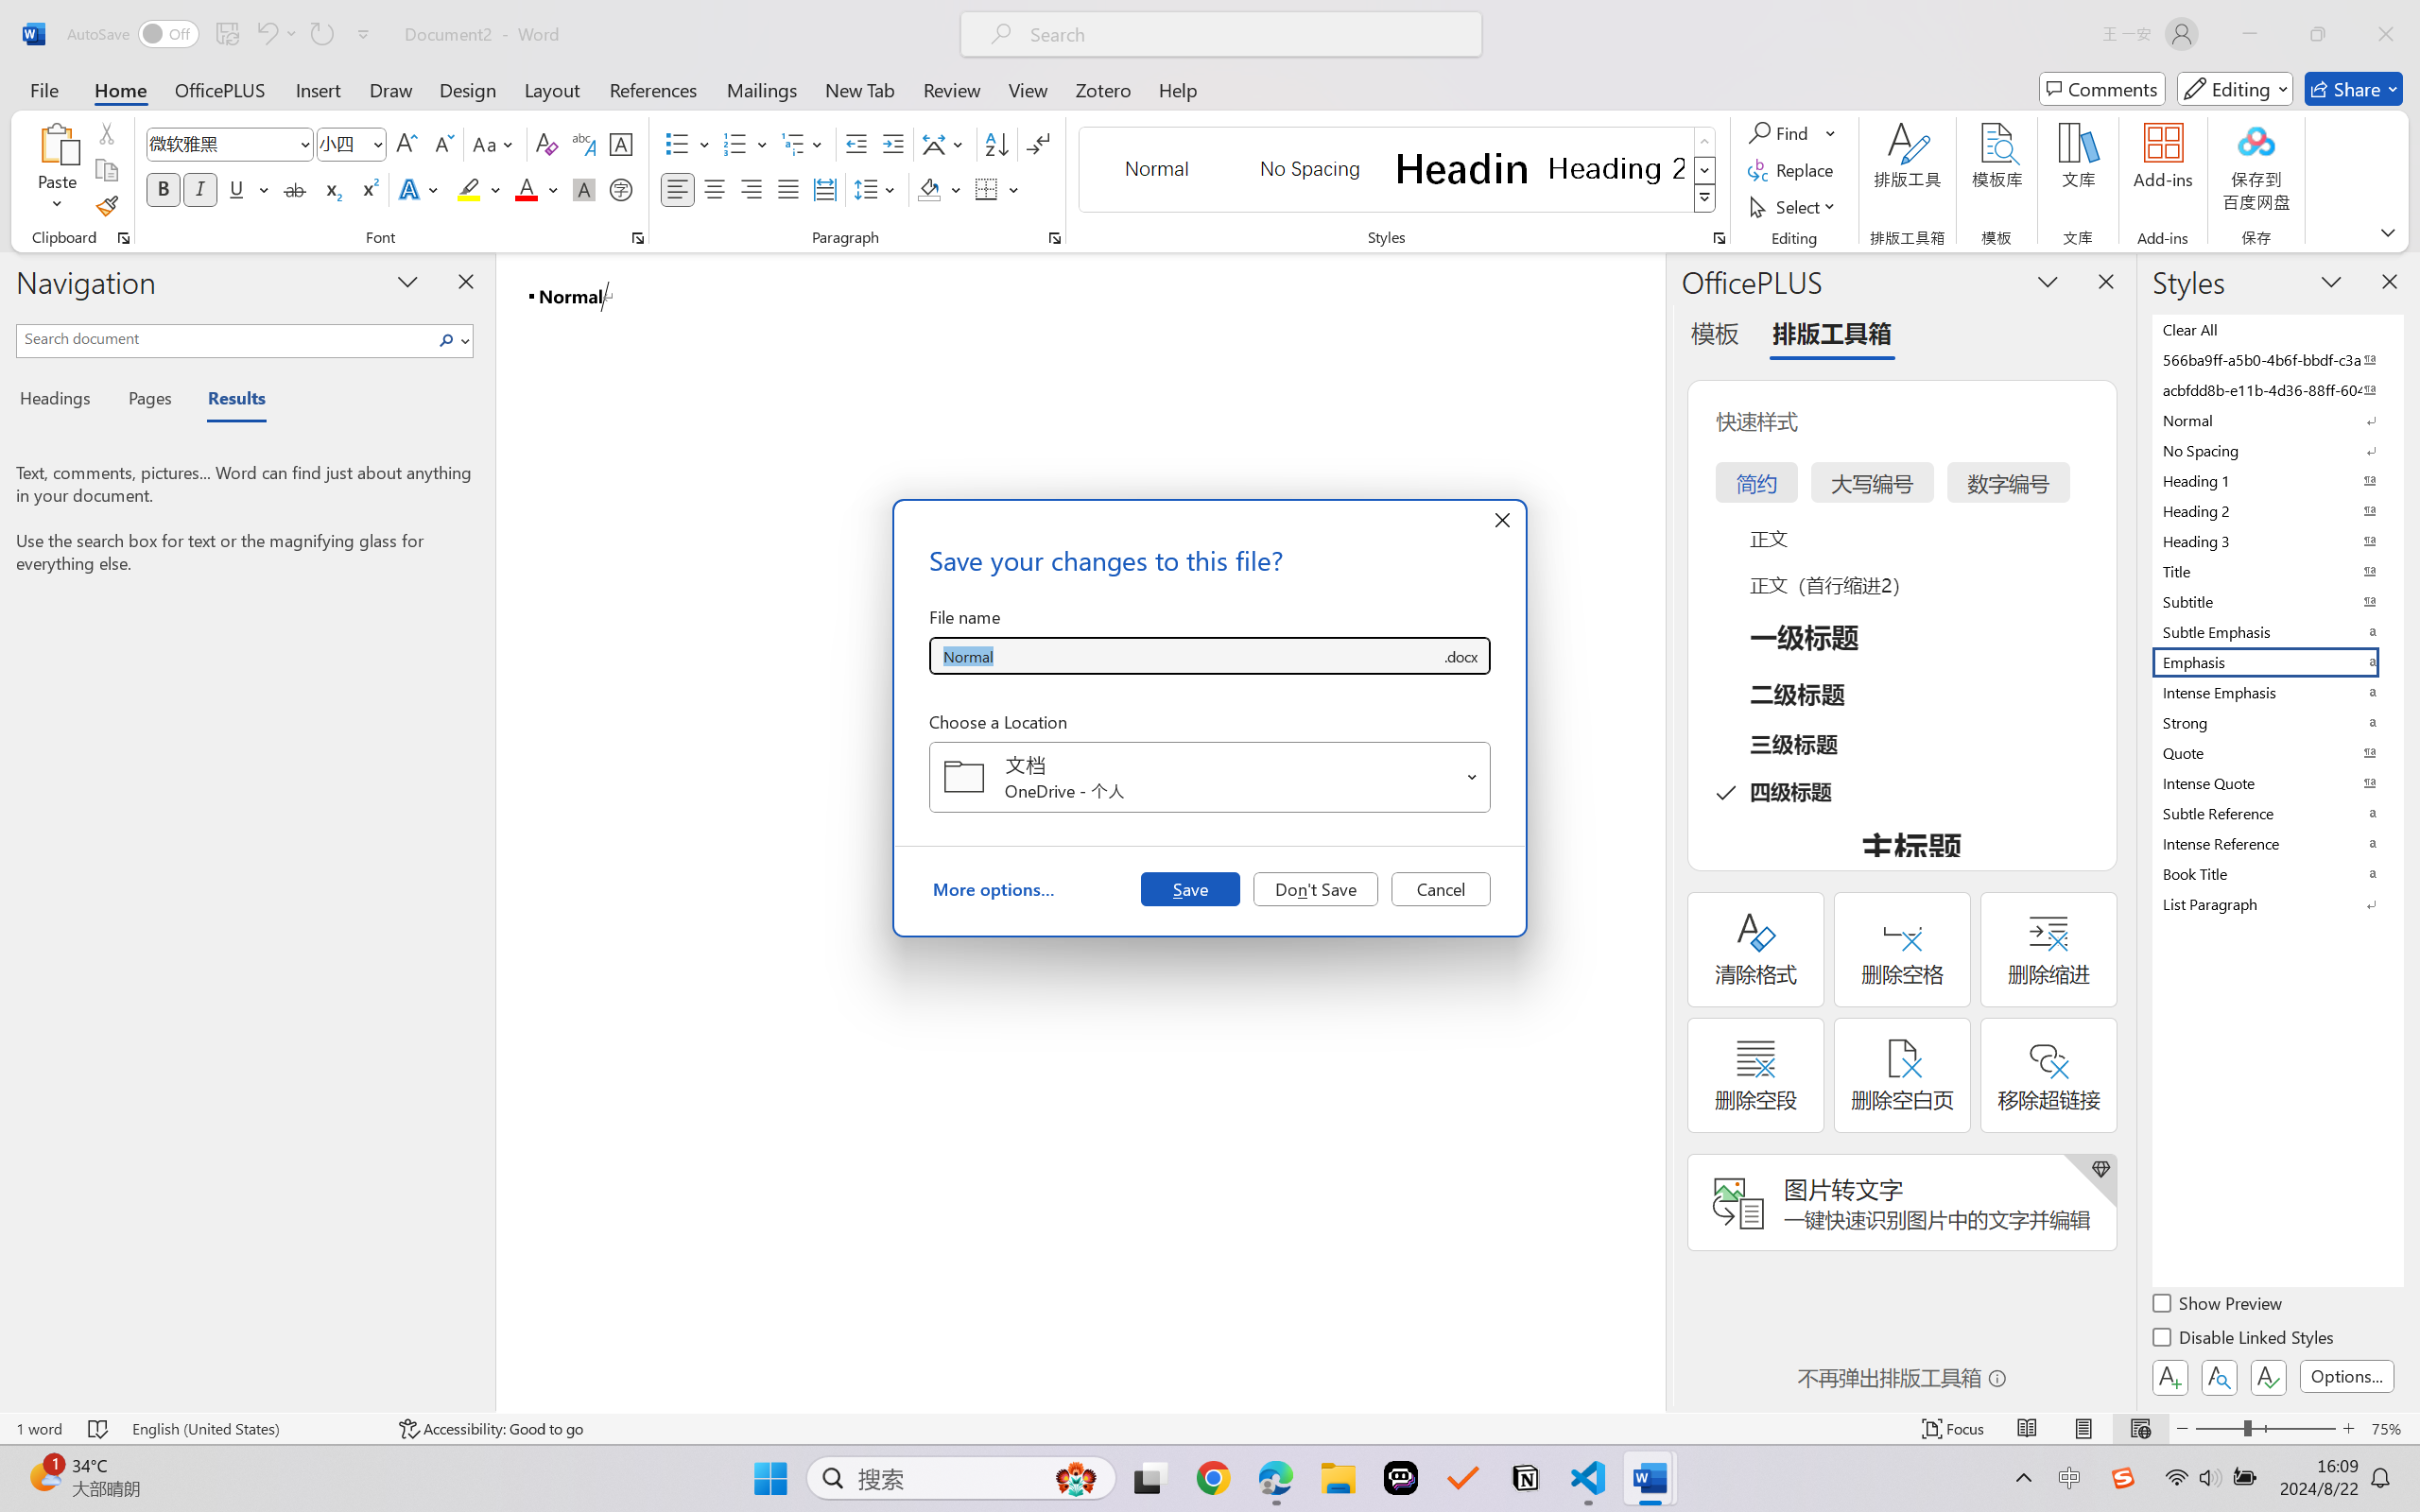  I want to click on Clear All, so click(2276, 329).